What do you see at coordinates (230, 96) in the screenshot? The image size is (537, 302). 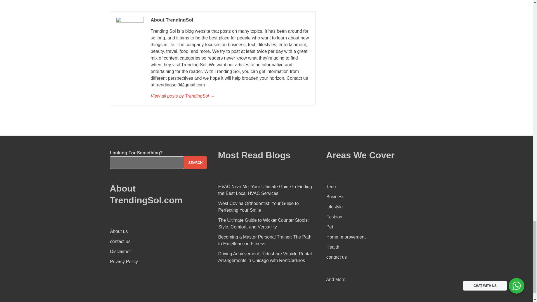 I see `TrendingSol` at bounding box center [230, 96].